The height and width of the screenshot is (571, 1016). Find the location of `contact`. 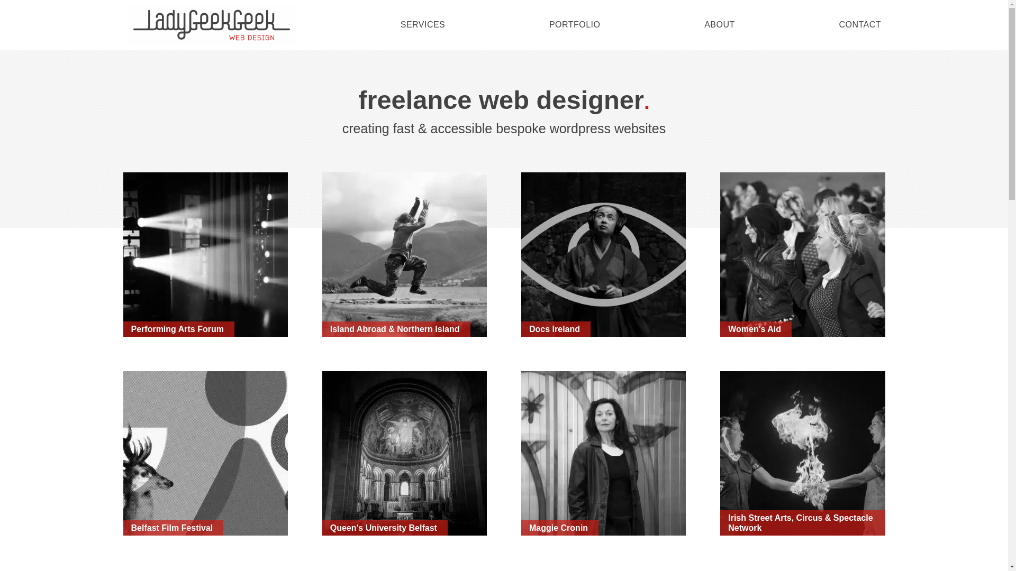

contact is located at coordinates (859, 24).